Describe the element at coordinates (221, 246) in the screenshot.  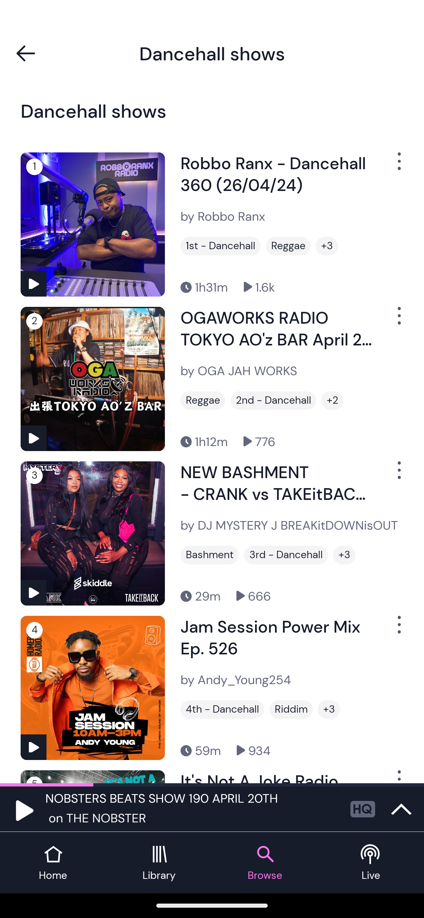
I see `1st - Dancehall` at that location.